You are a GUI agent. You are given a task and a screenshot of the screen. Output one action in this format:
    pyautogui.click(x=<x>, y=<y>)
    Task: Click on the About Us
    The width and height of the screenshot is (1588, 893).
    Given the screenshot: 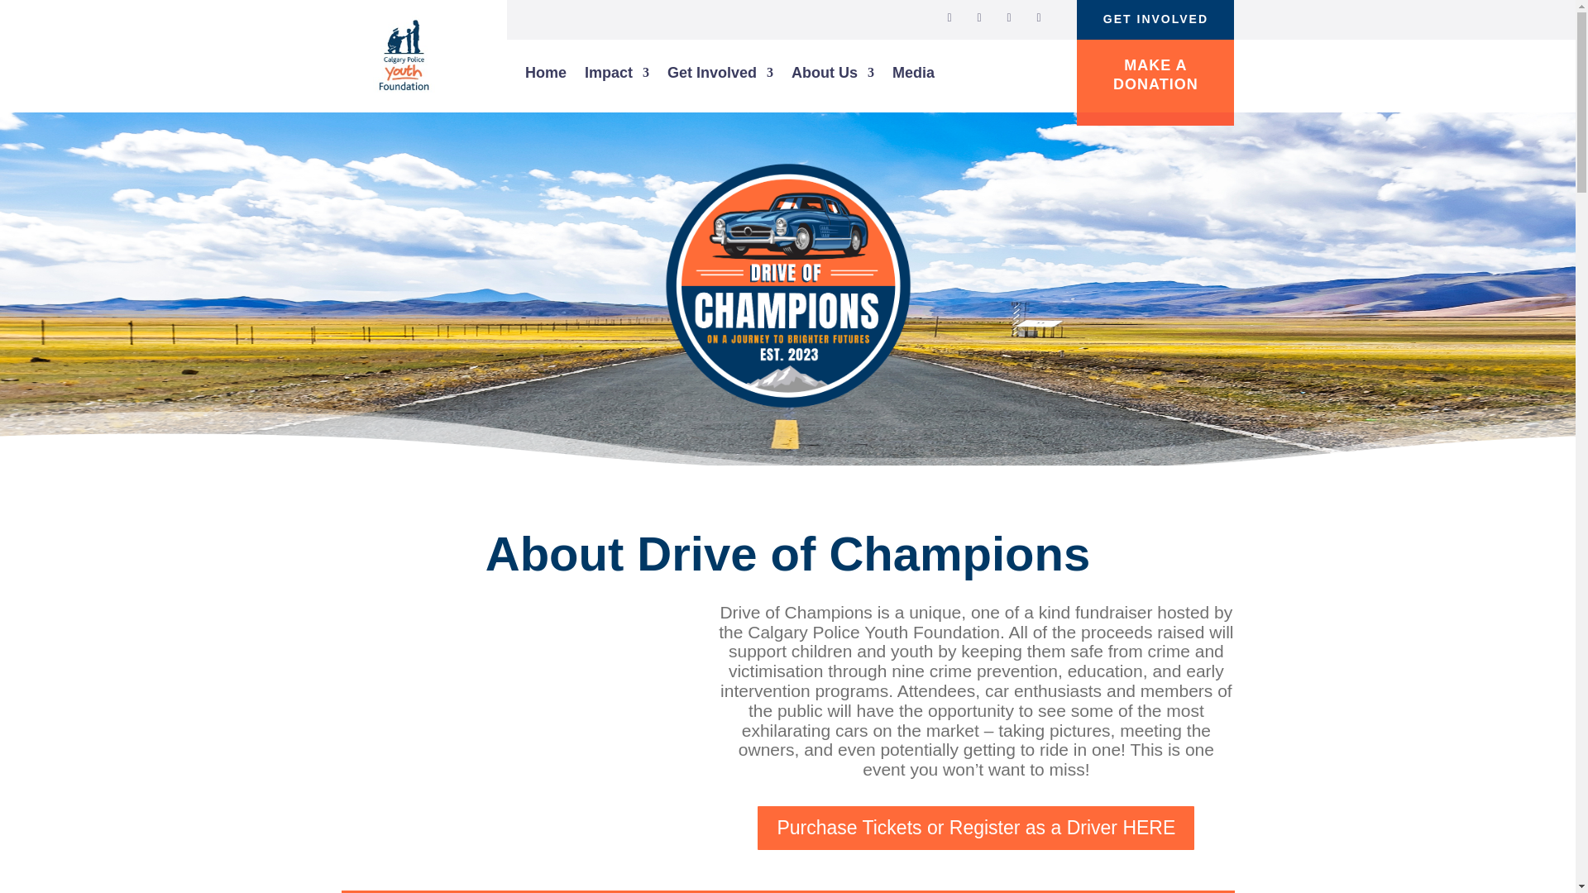 What is the action you would take?
    pyautogui.click(x=832, y=76)
    